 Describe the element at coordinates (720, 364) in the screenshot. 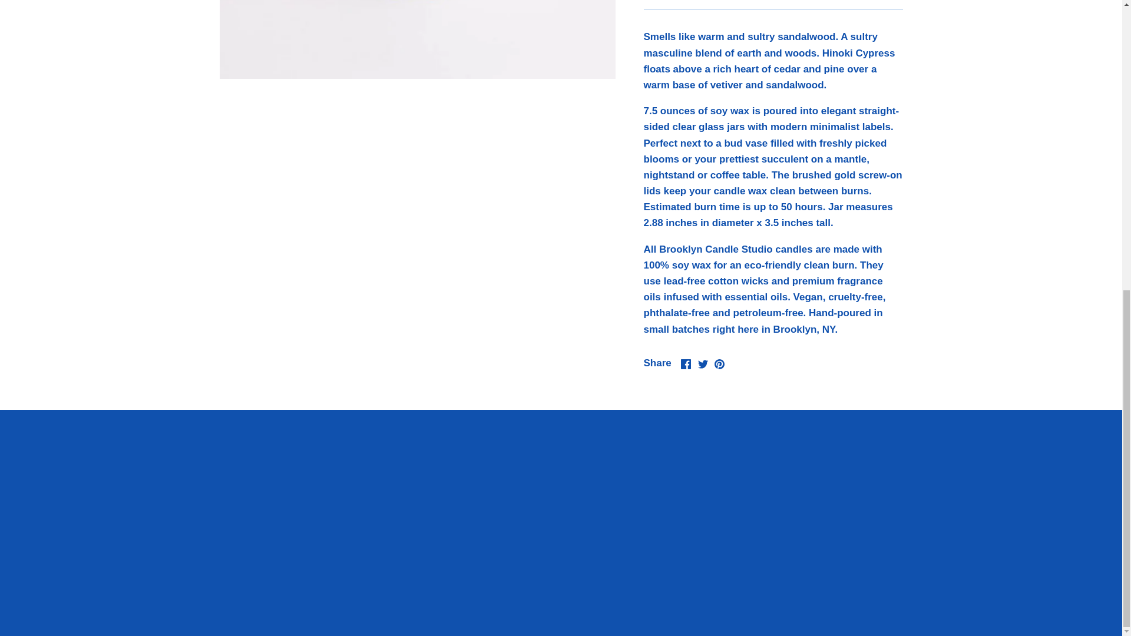

I see `Pinterest` at that location.